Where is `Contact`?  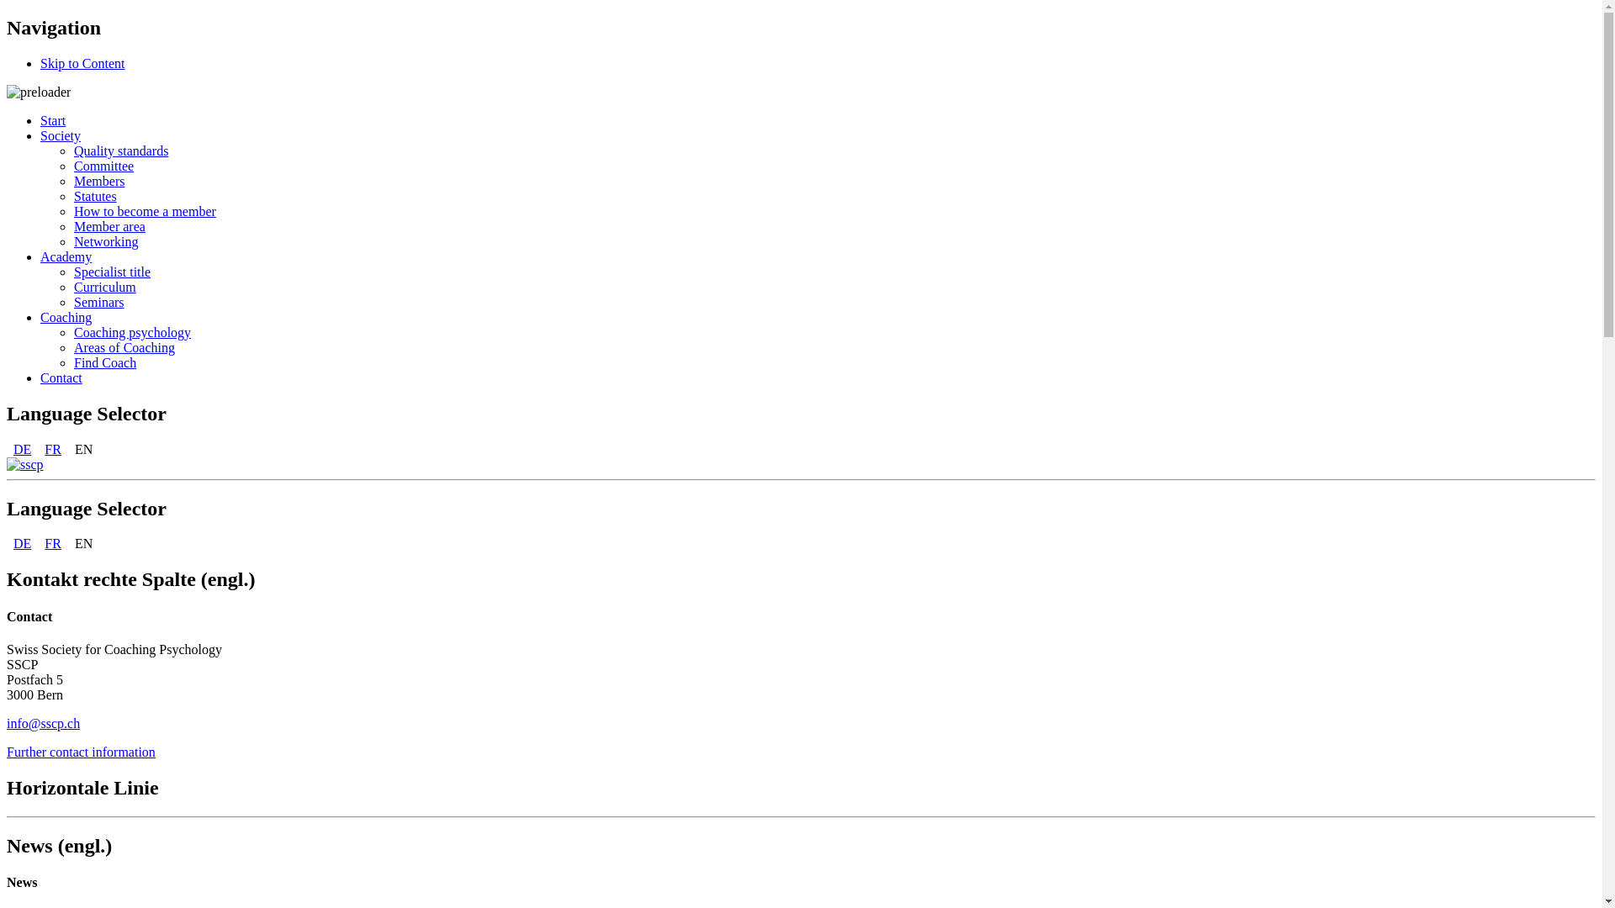 Contact is located at coordinates (61, 378).